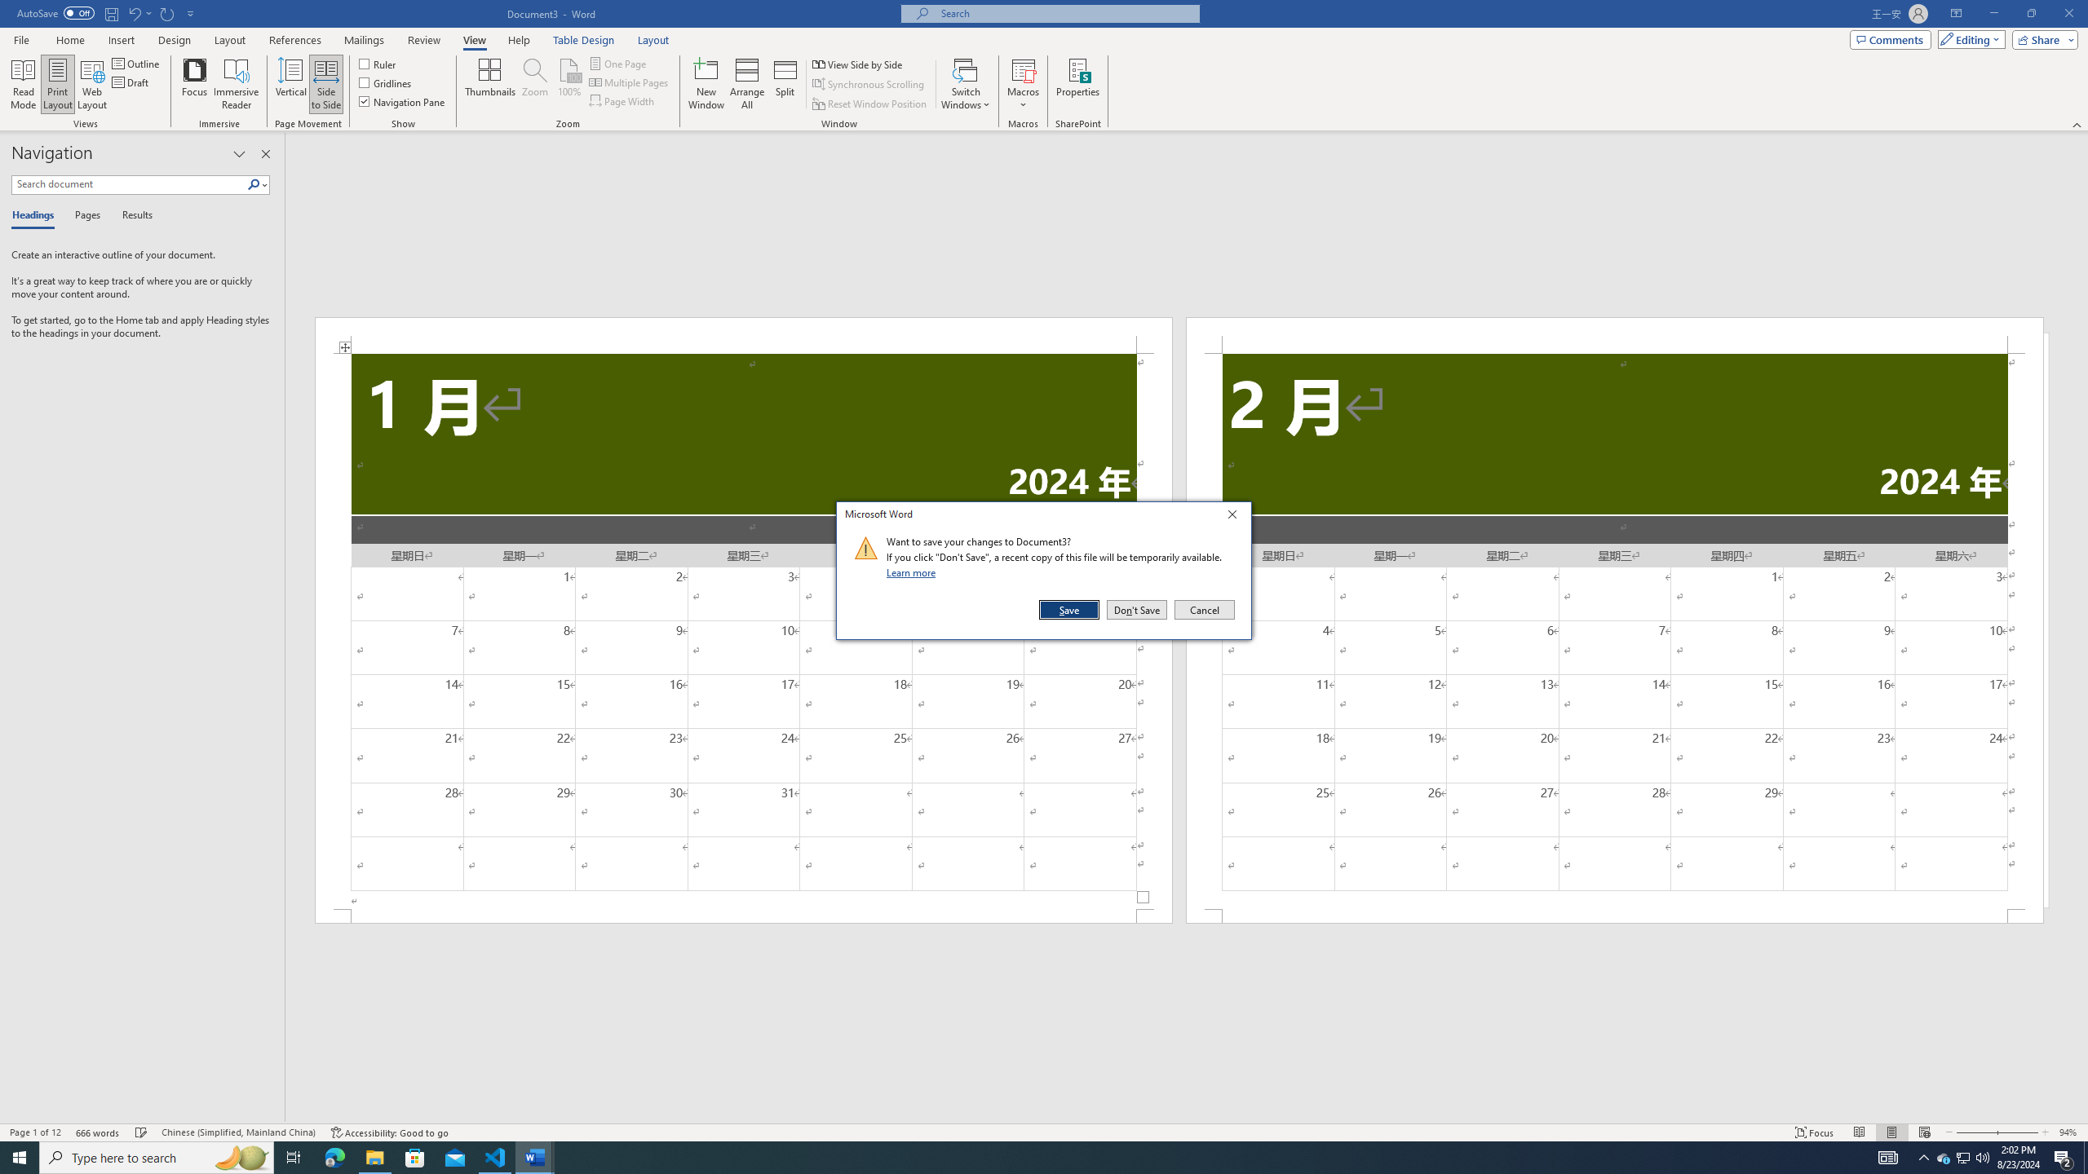 The height and width of the screenshot is (1174, 2088). I want to click on Search document, so click(129, 184).